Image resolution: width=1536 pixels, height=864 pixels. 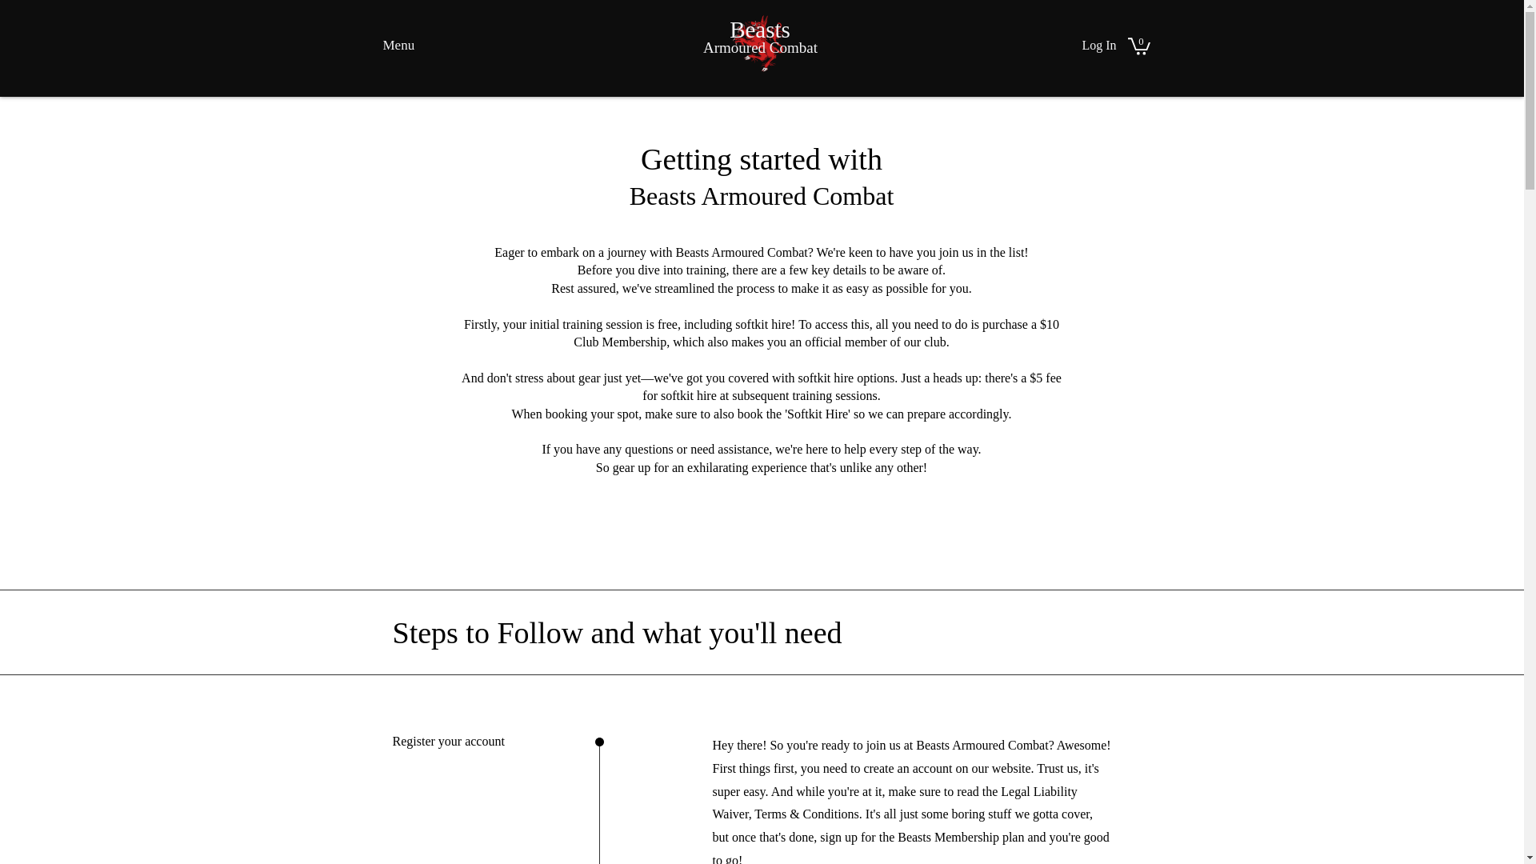 I want to click on Menu, so click(x=398, y=45).